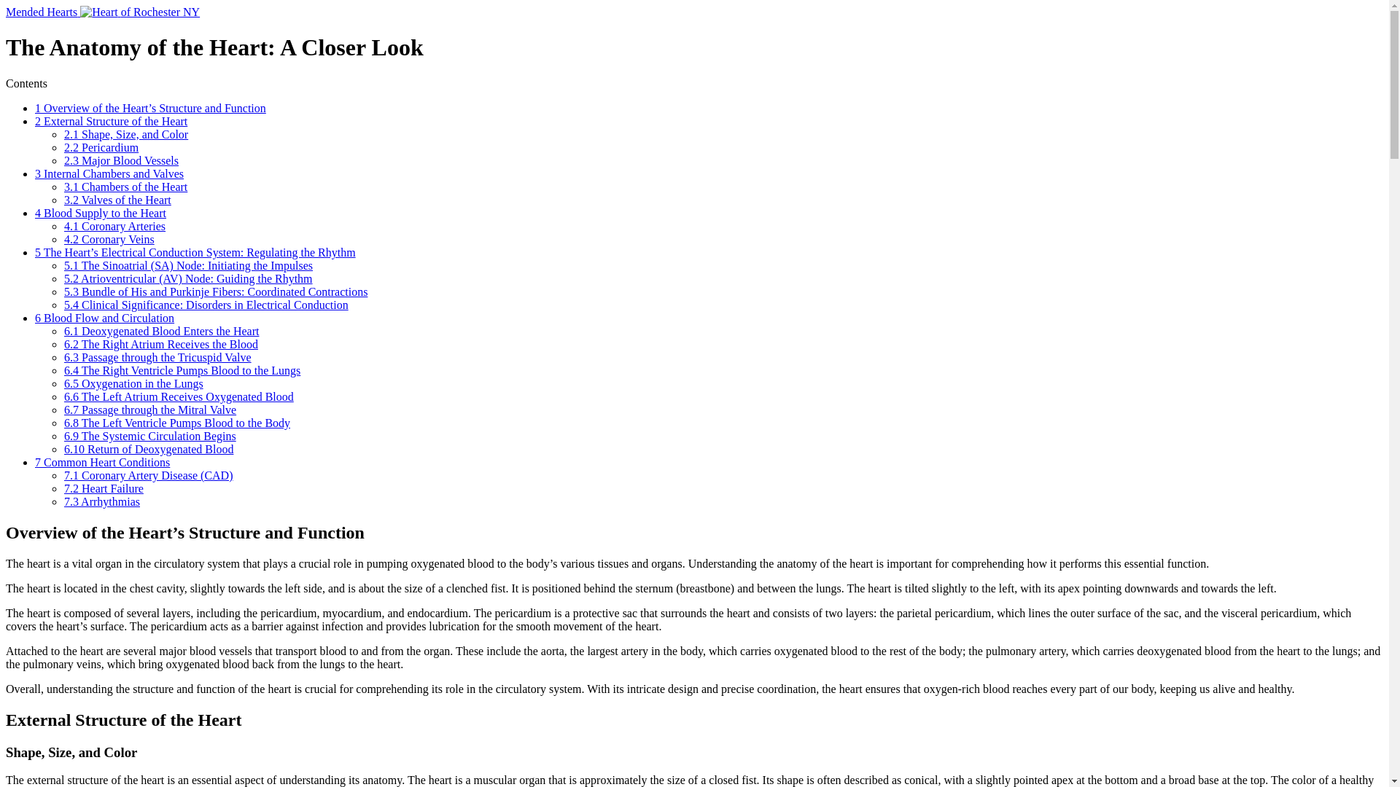 This screenshot has height=787, width=1400. Describe the element at coordinates (160, 344) in the screenshot. I see `6.2 The Right Atrium Receives the Blood` at that location.